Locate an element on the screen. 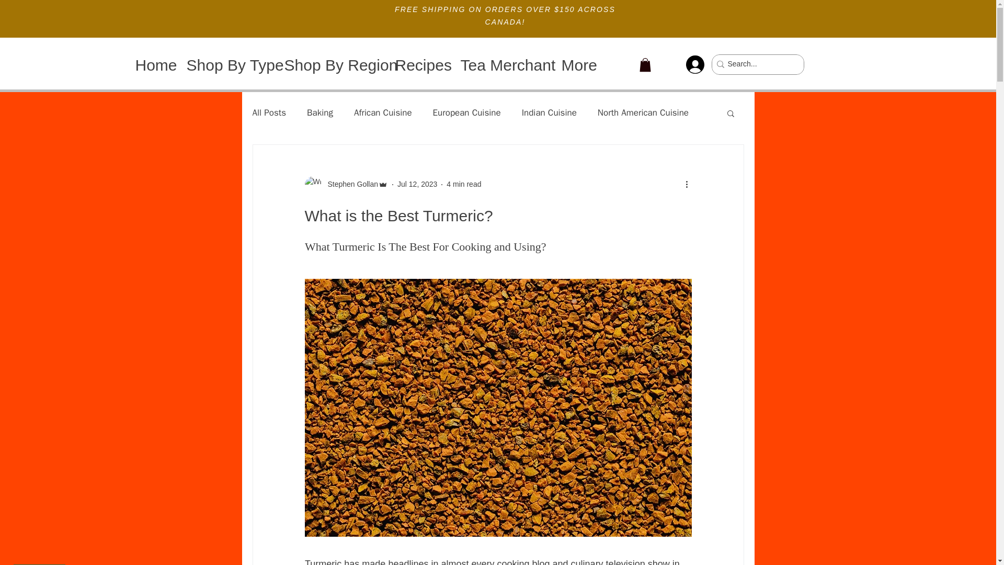  Shop By Type is located at coordinates (227, 64).